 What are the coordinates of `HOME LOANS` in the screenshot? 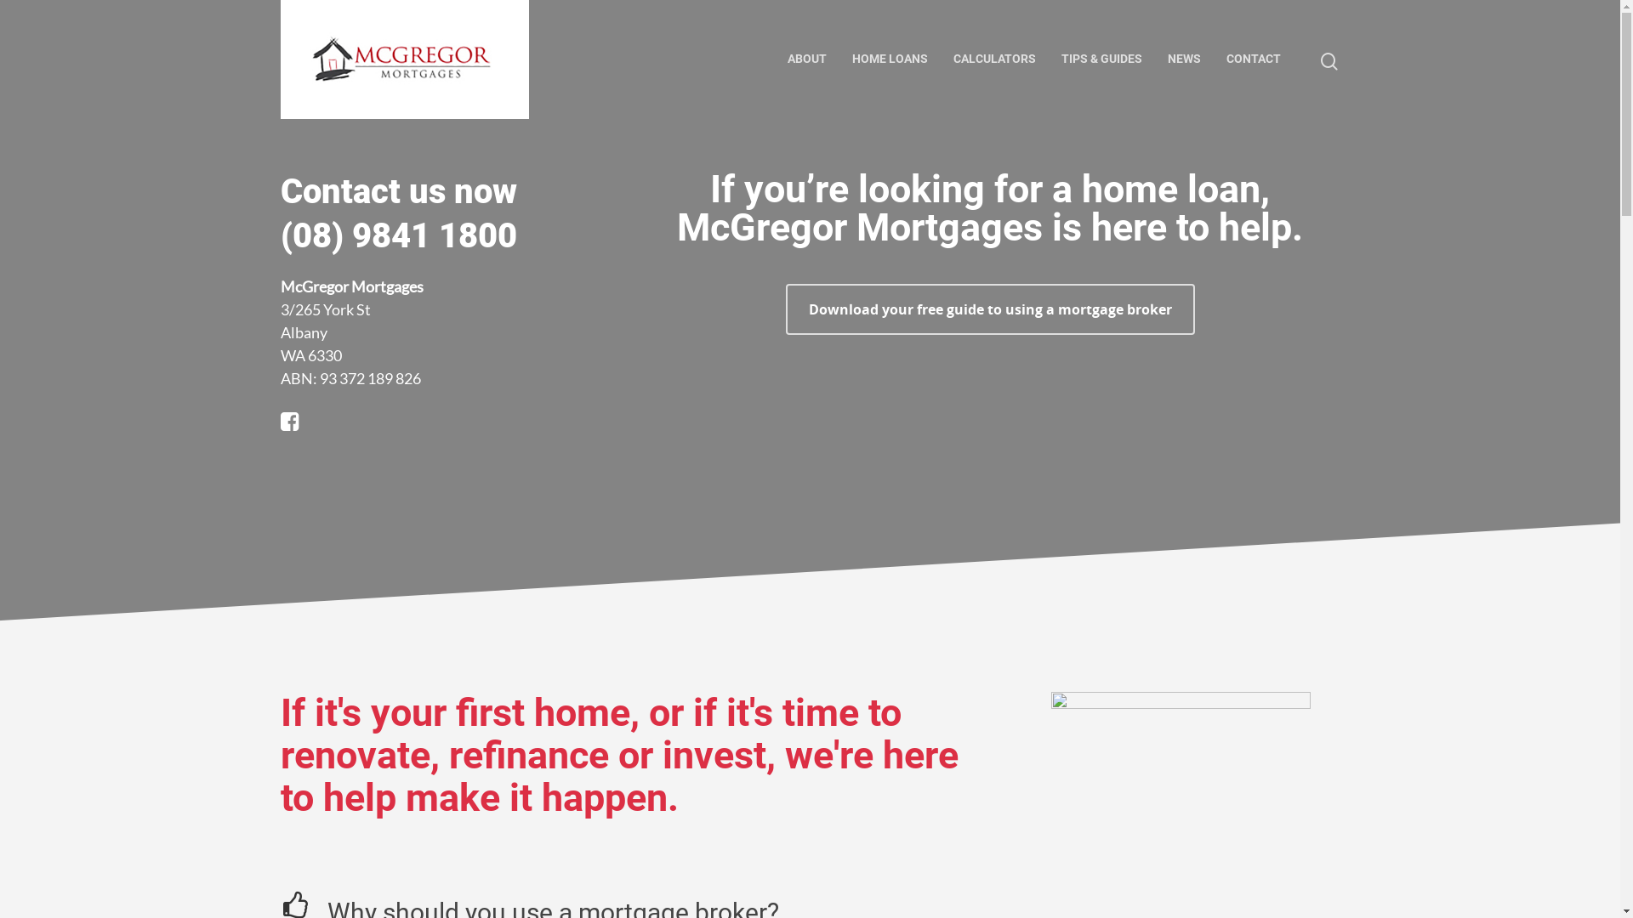 It's located at (890, 59).